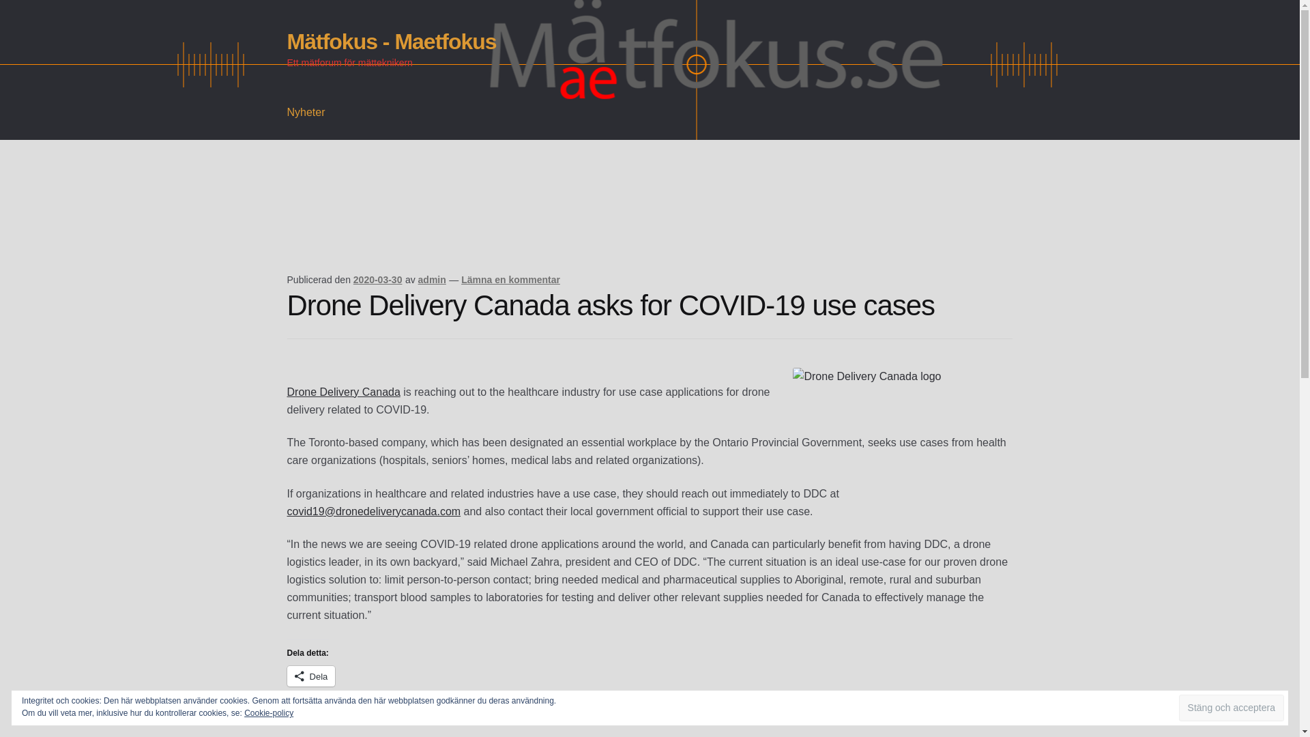  Describe the element at coordinates (378, 279) in the screenshot. I see `2020-03-30` at that location.